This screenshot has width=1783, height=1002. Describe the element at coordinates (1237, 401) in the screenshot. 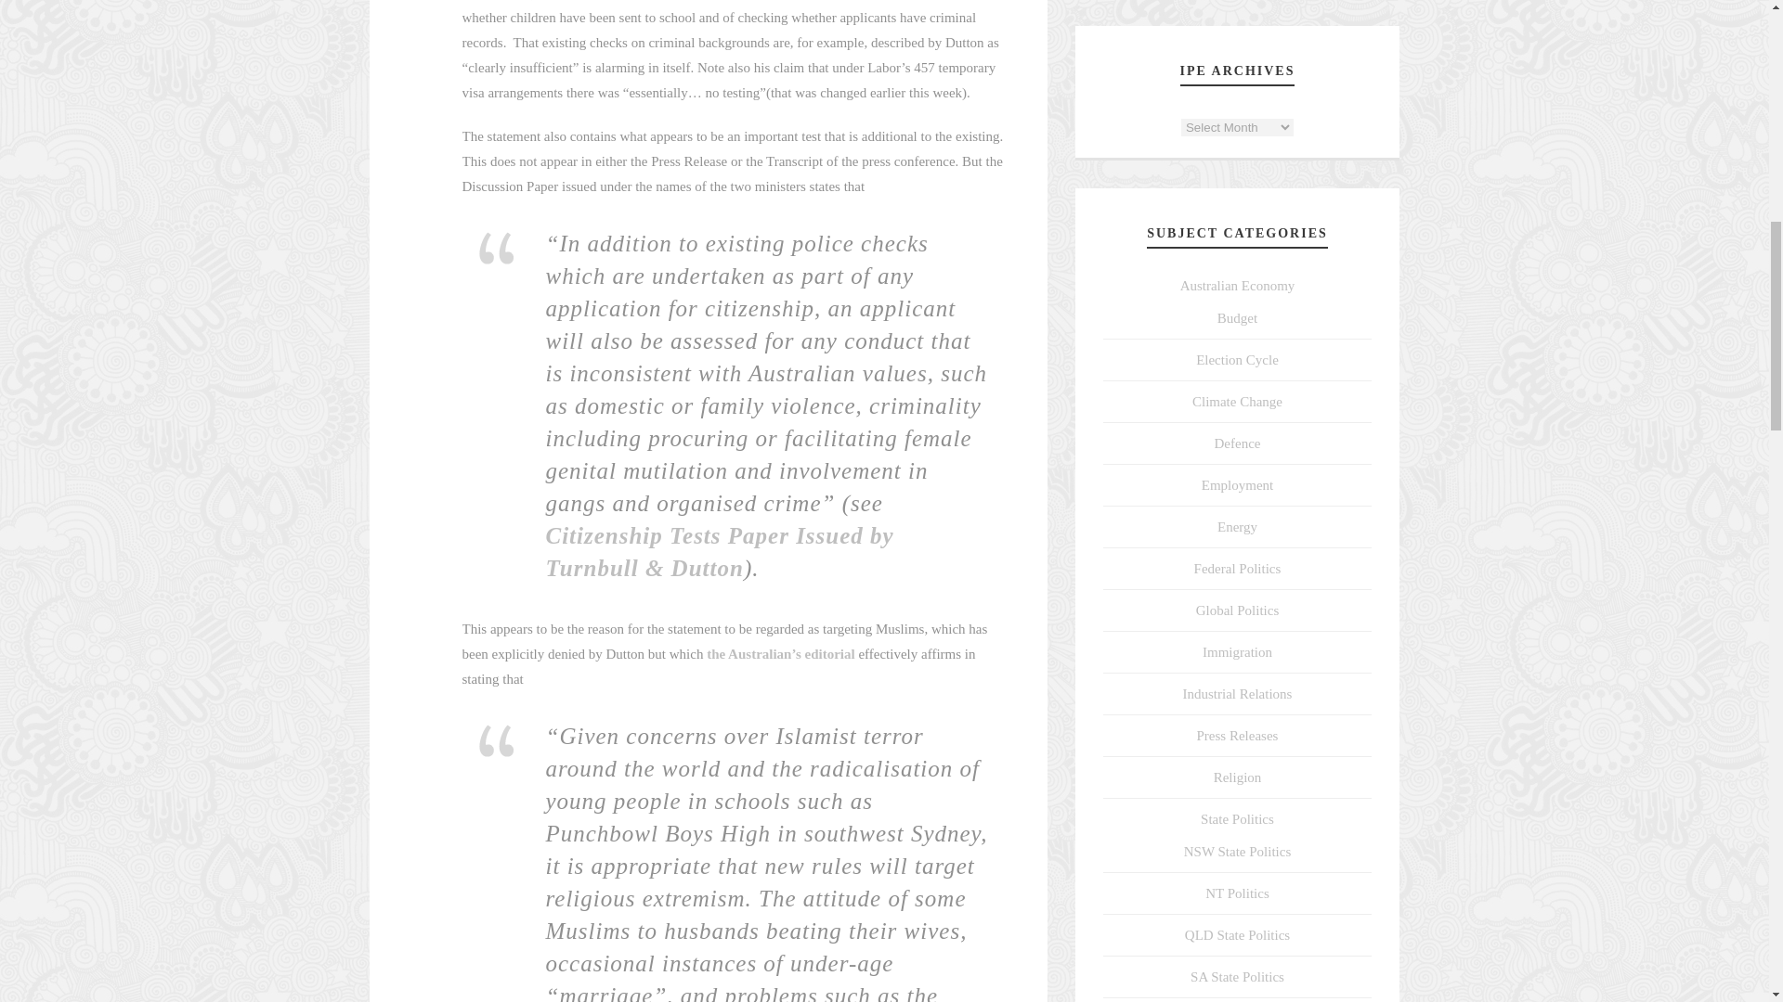

I see `Climate Change` at that location.